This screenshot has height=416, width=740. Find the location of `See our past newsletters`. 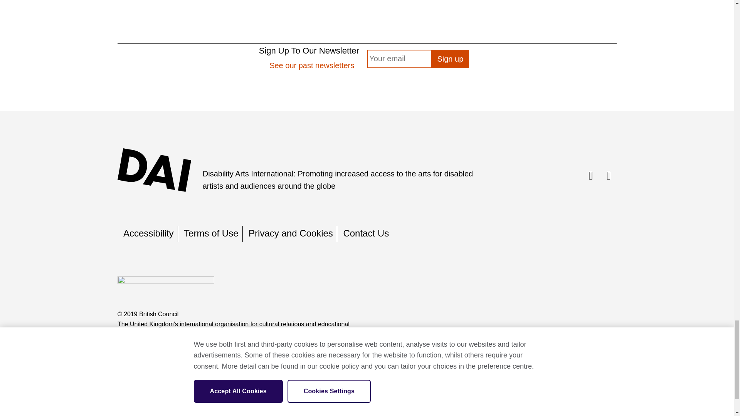

See our past newsletters is located at coordinates (312, 65).